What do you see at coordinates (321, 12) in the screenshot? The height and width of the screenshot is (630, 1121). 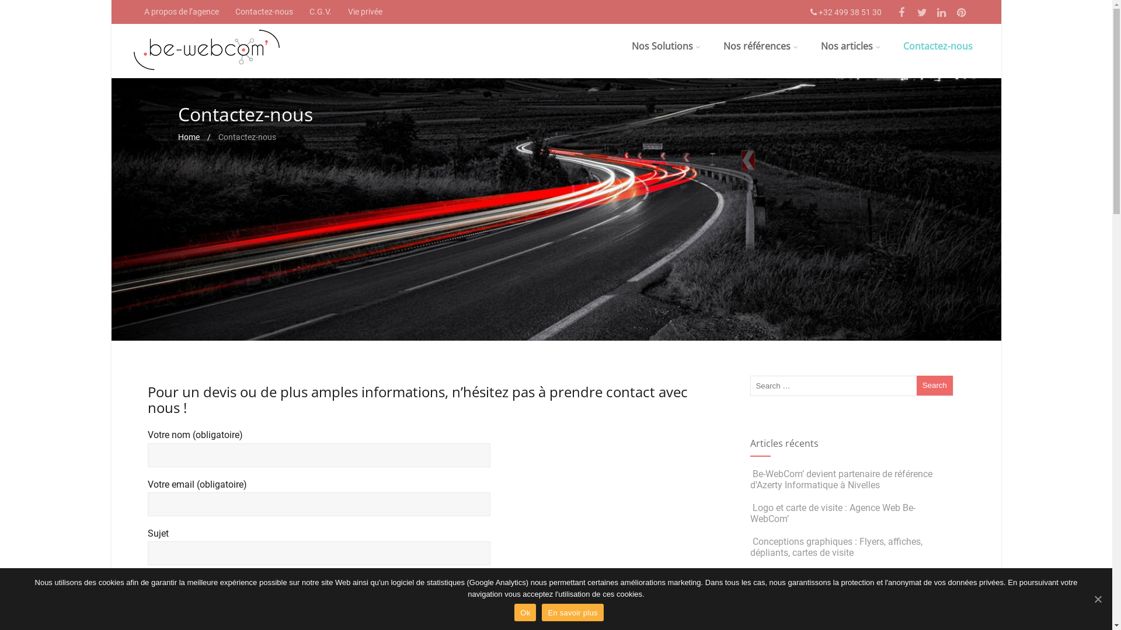 I see `C.G.V.` at bounding box center [321, 12].